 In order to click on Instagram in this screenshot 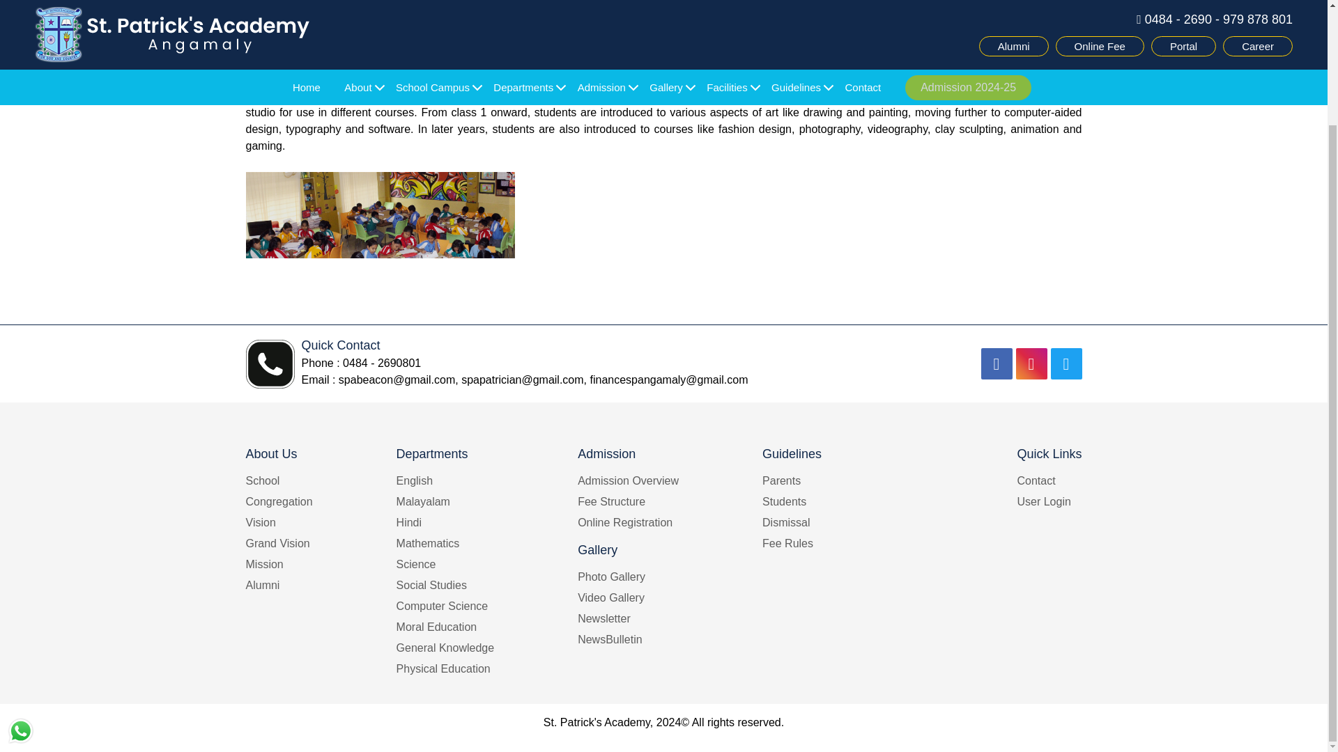, I will do `click(1031, 363)`.